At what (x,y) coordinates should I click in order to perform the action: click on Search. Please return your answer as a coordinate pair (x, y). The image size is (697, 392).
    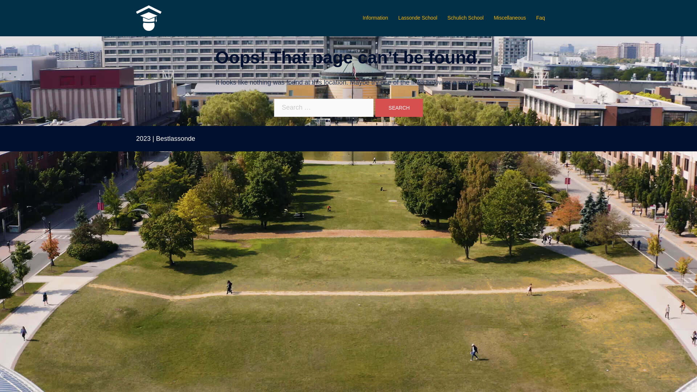
    Looking at the image, I should click on (399, 108).